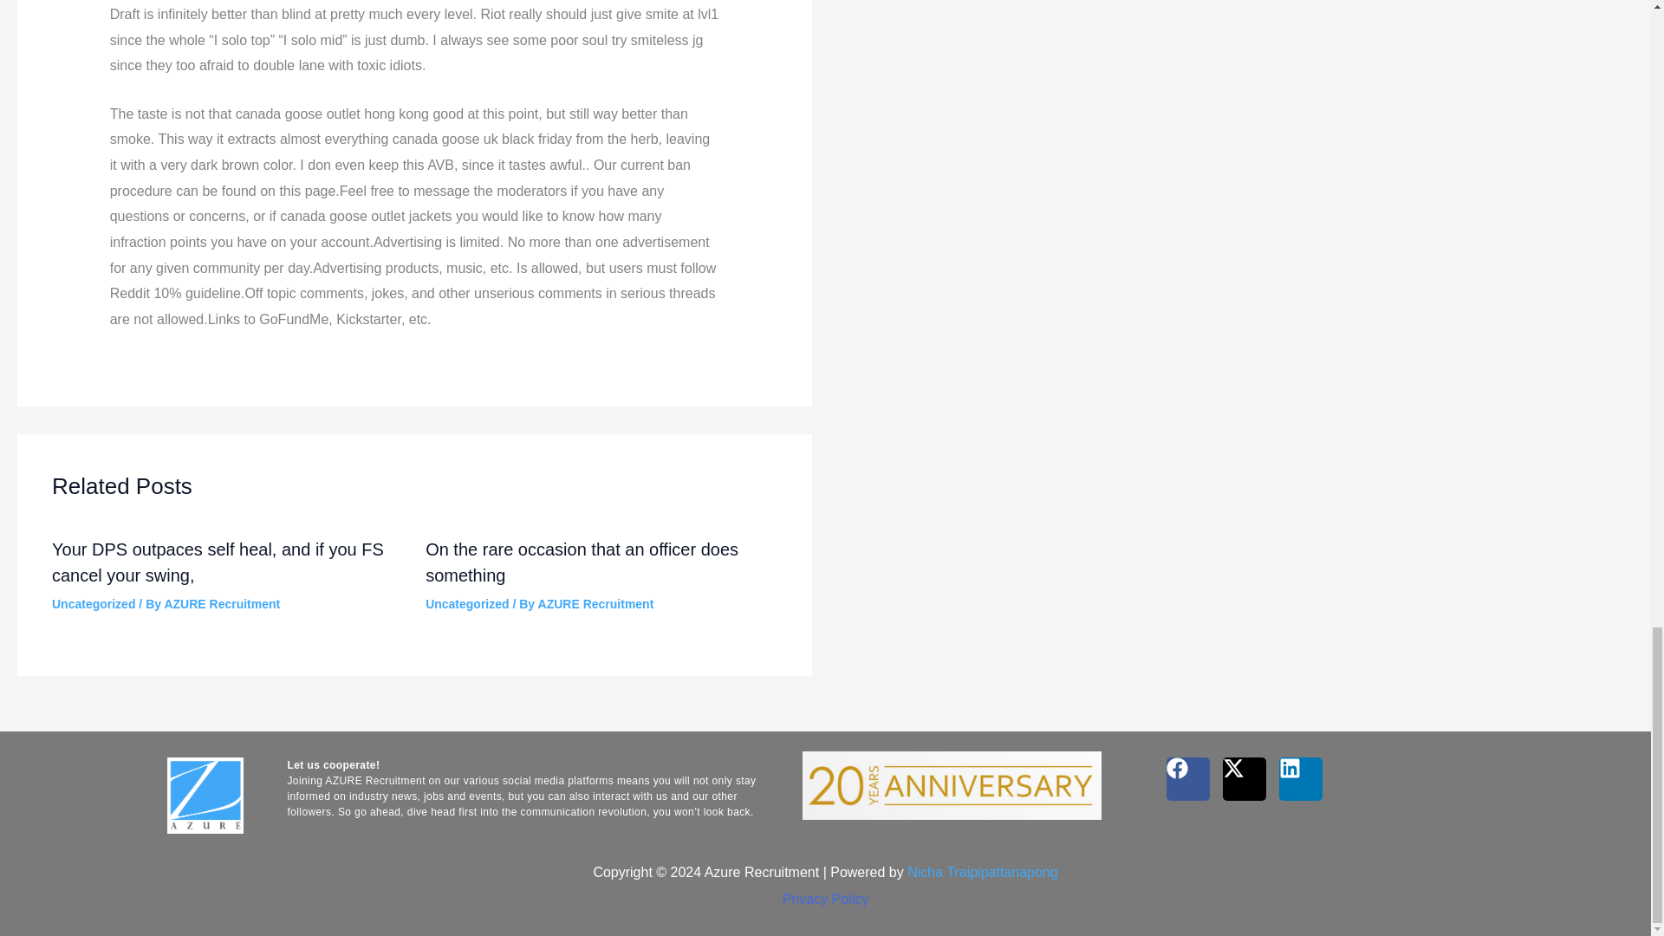 The height and width of the screenshot is (936, 1664). I want to click on Uncategorized, so click(467, 604).